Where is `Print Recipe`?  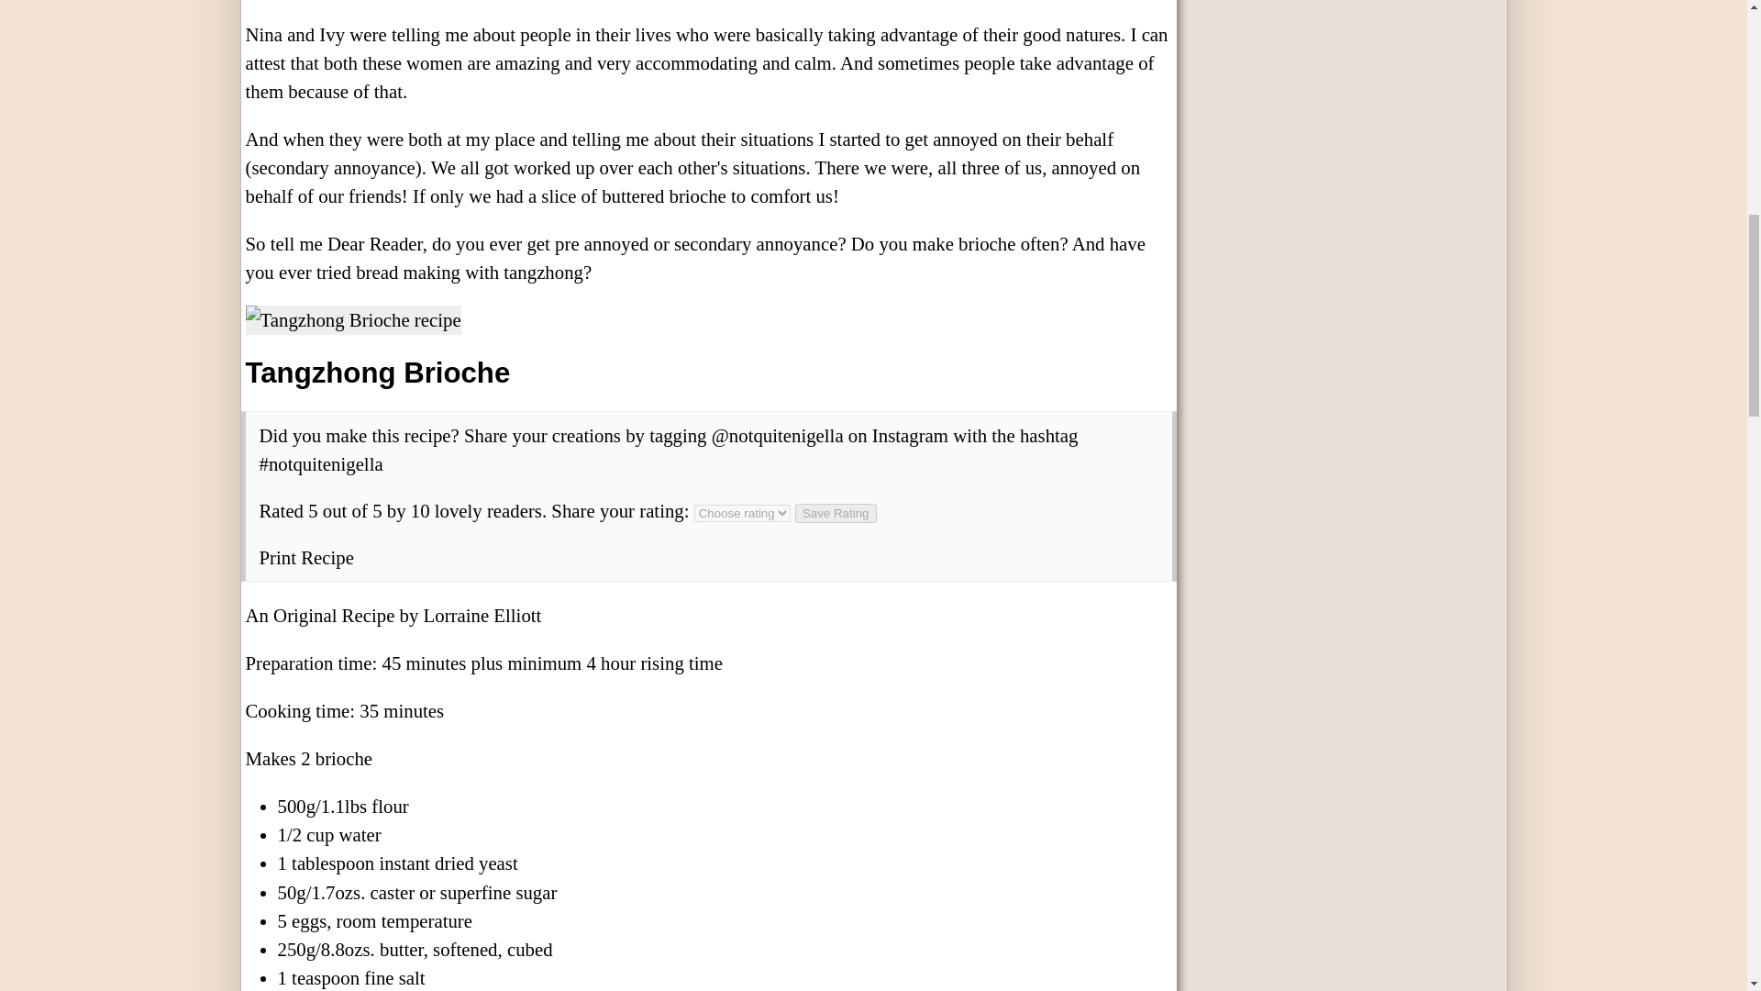 Print Recipe is located at coordinates (306, 557).